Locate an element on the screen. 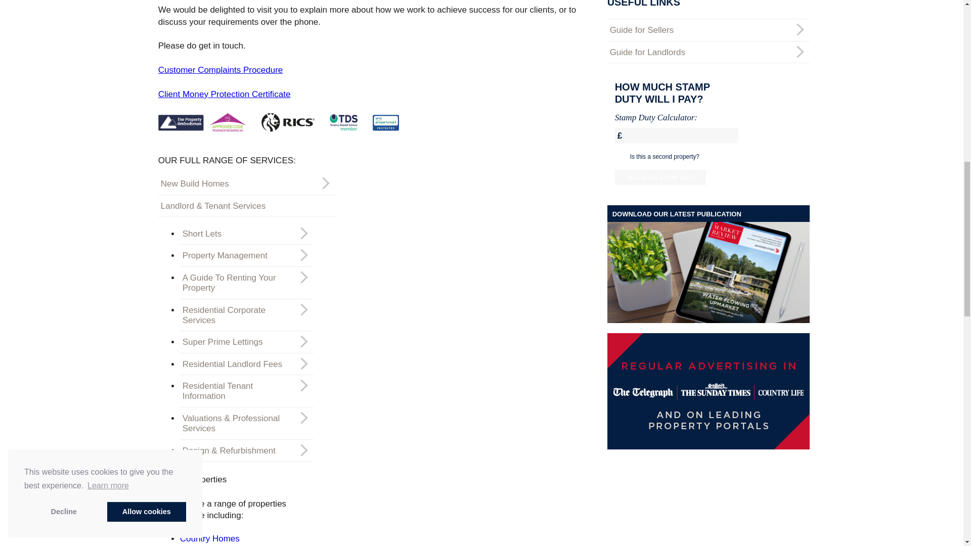 The width and height of the screenshot is (971, 546). CALCULATE STAMP DUTY is located at coordinates (660, 177).